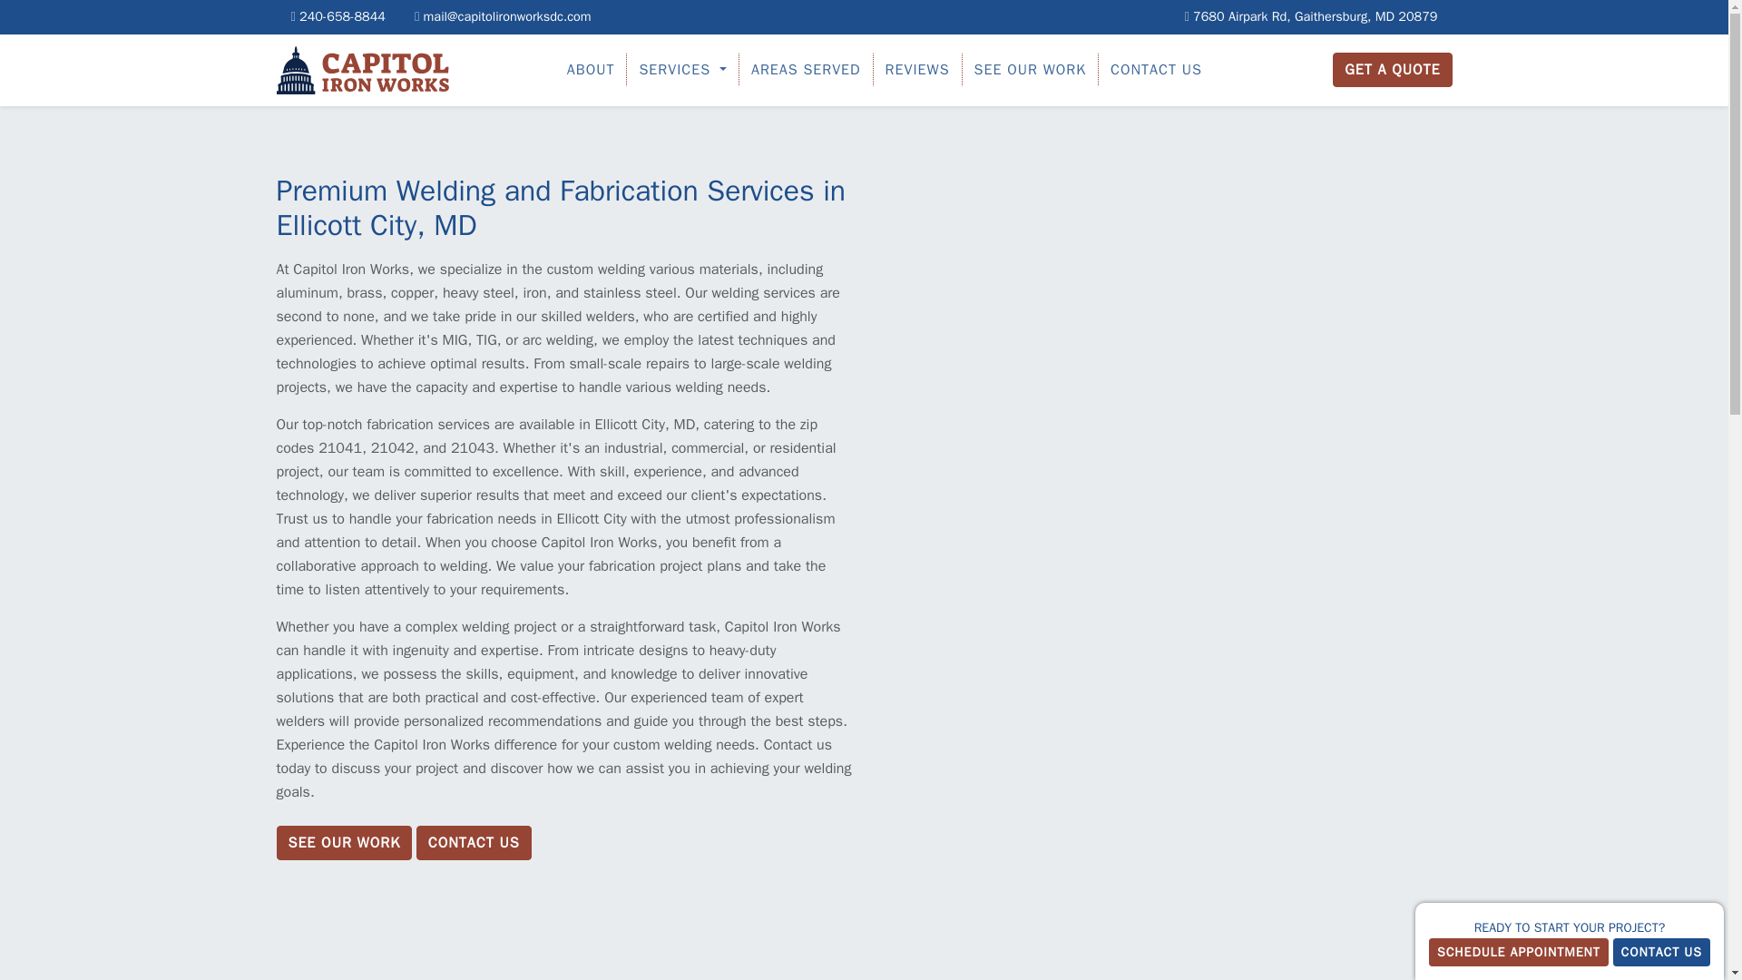 The image size is (1742, 980). Describe the element at coordinates (806, 70) in the screenshot. I see `AREAS SERVED` at that location.